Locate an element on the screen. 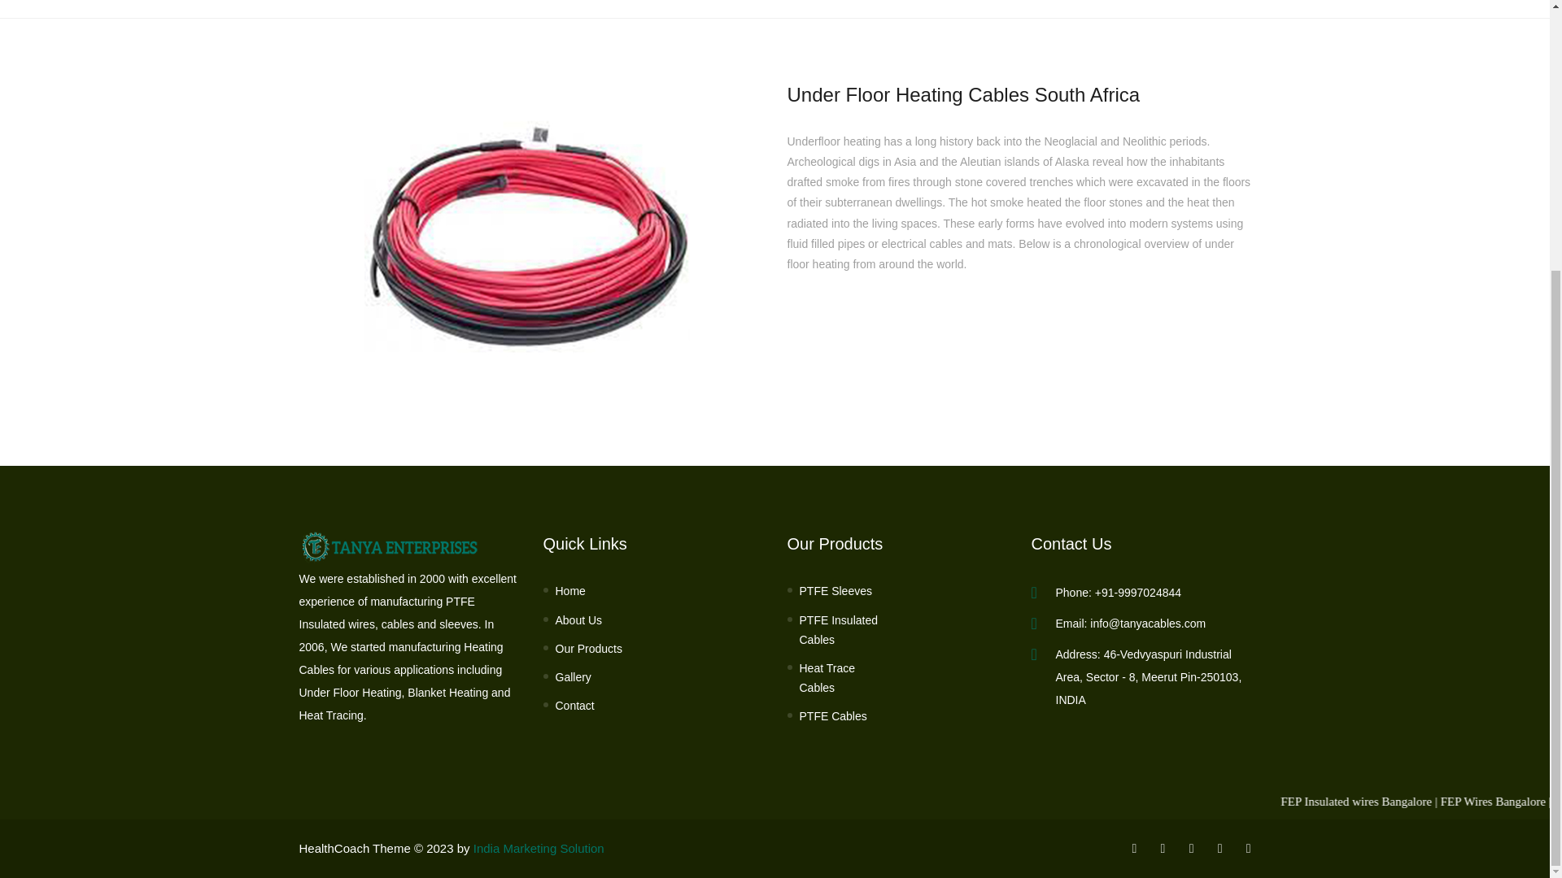  Heat Trace Cables is located at coordinates (841, 678).